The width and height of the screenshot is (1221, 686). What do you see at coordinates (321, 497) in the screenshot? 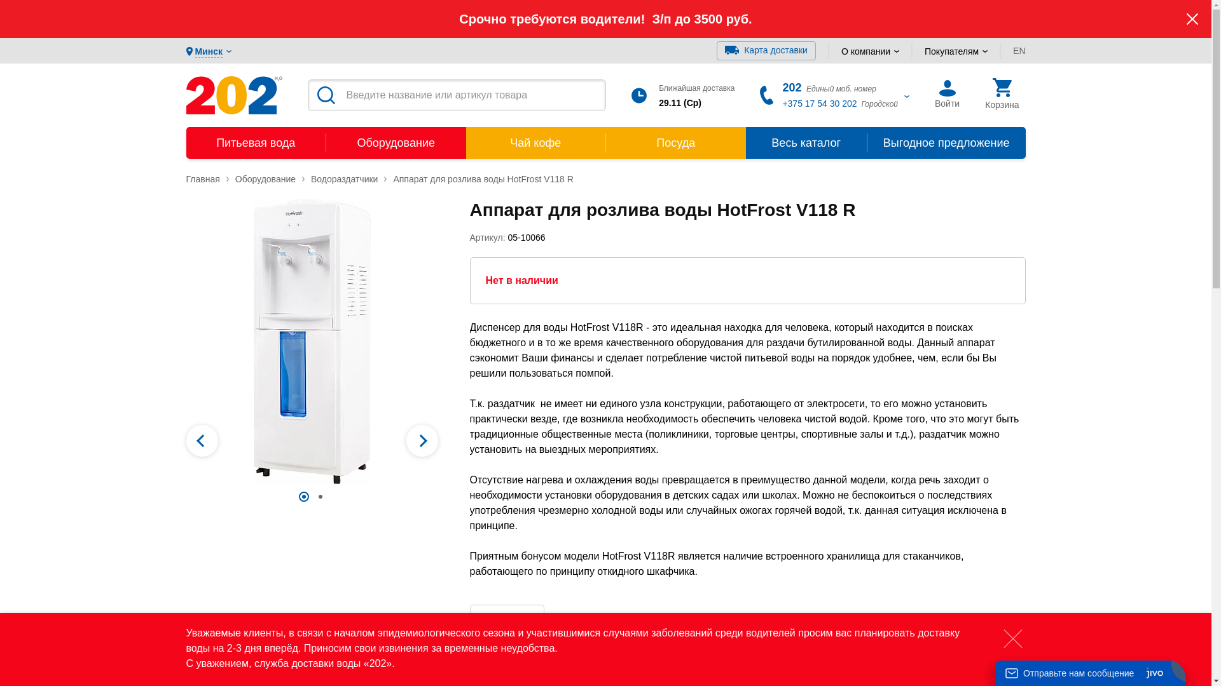
I see `2` at bounding box center [321, 497].